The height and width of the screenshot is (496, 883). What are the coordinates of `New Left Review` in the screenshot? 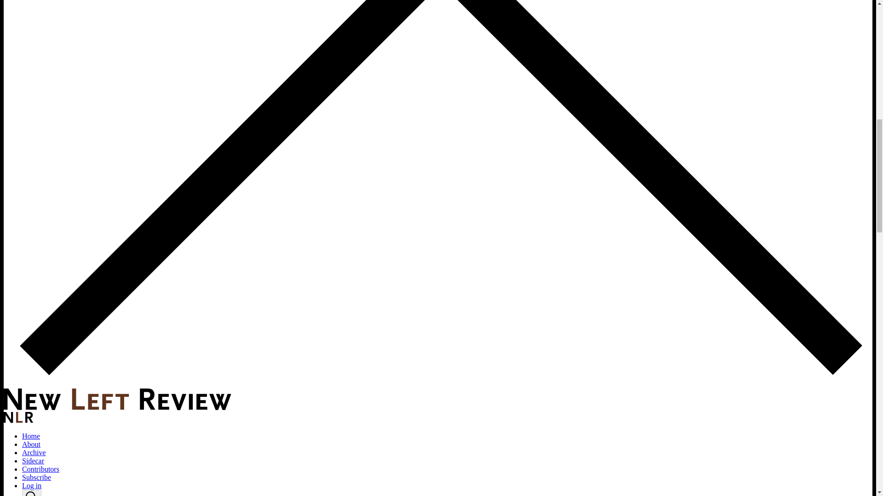 It's located at (117, 408).